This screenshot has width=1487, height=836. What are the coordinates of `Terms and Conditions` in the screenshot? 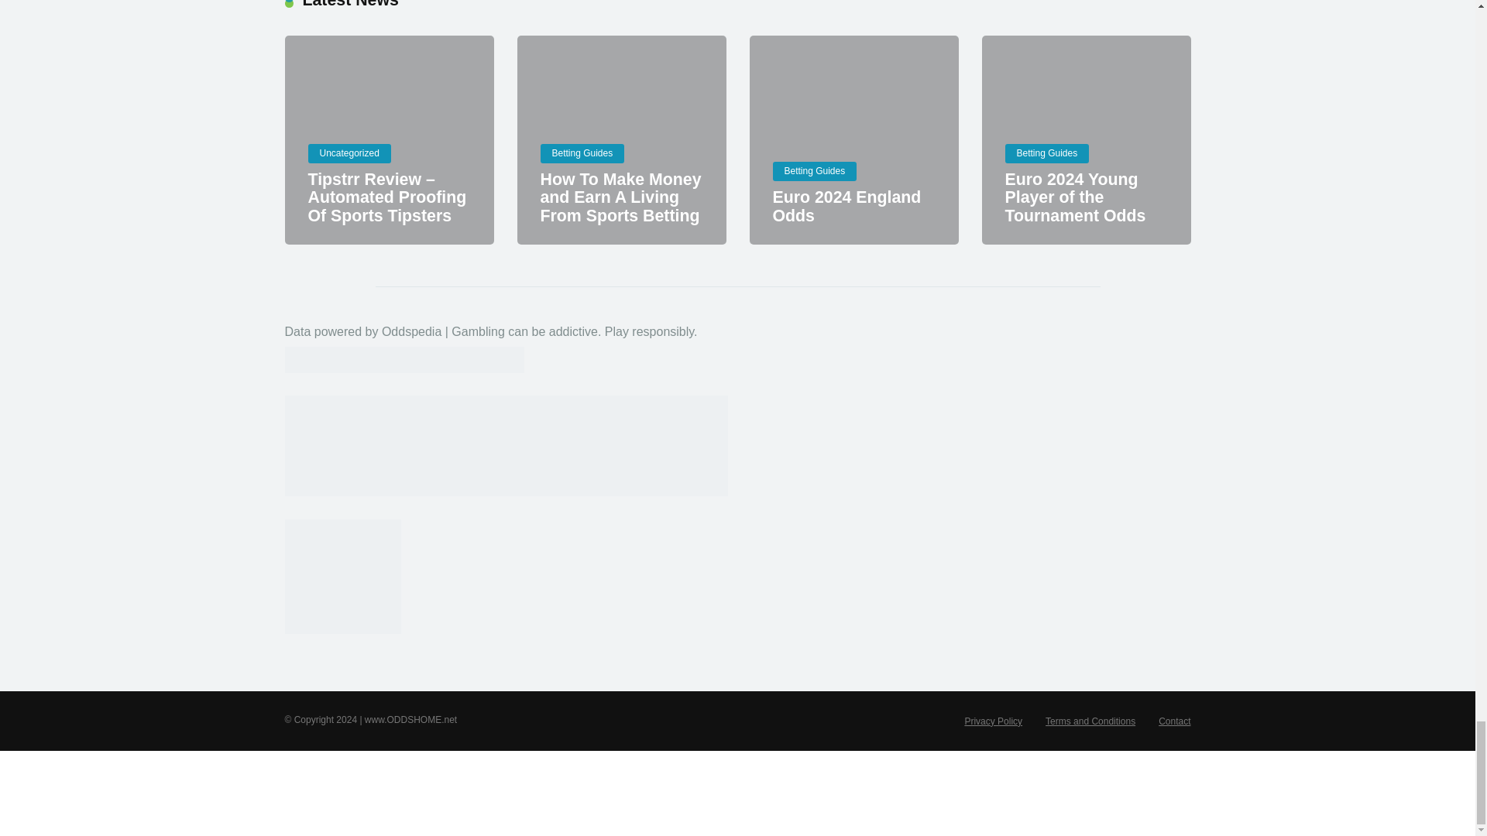 It's located at (1090, 721).